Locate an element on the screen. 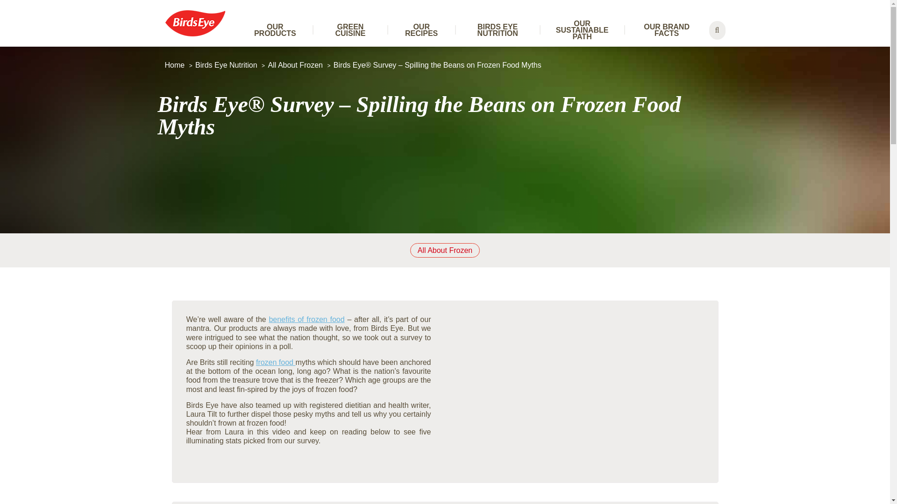 This screenshot has width=897, height=504. All About Frozen is located at coordinates (445, 250).